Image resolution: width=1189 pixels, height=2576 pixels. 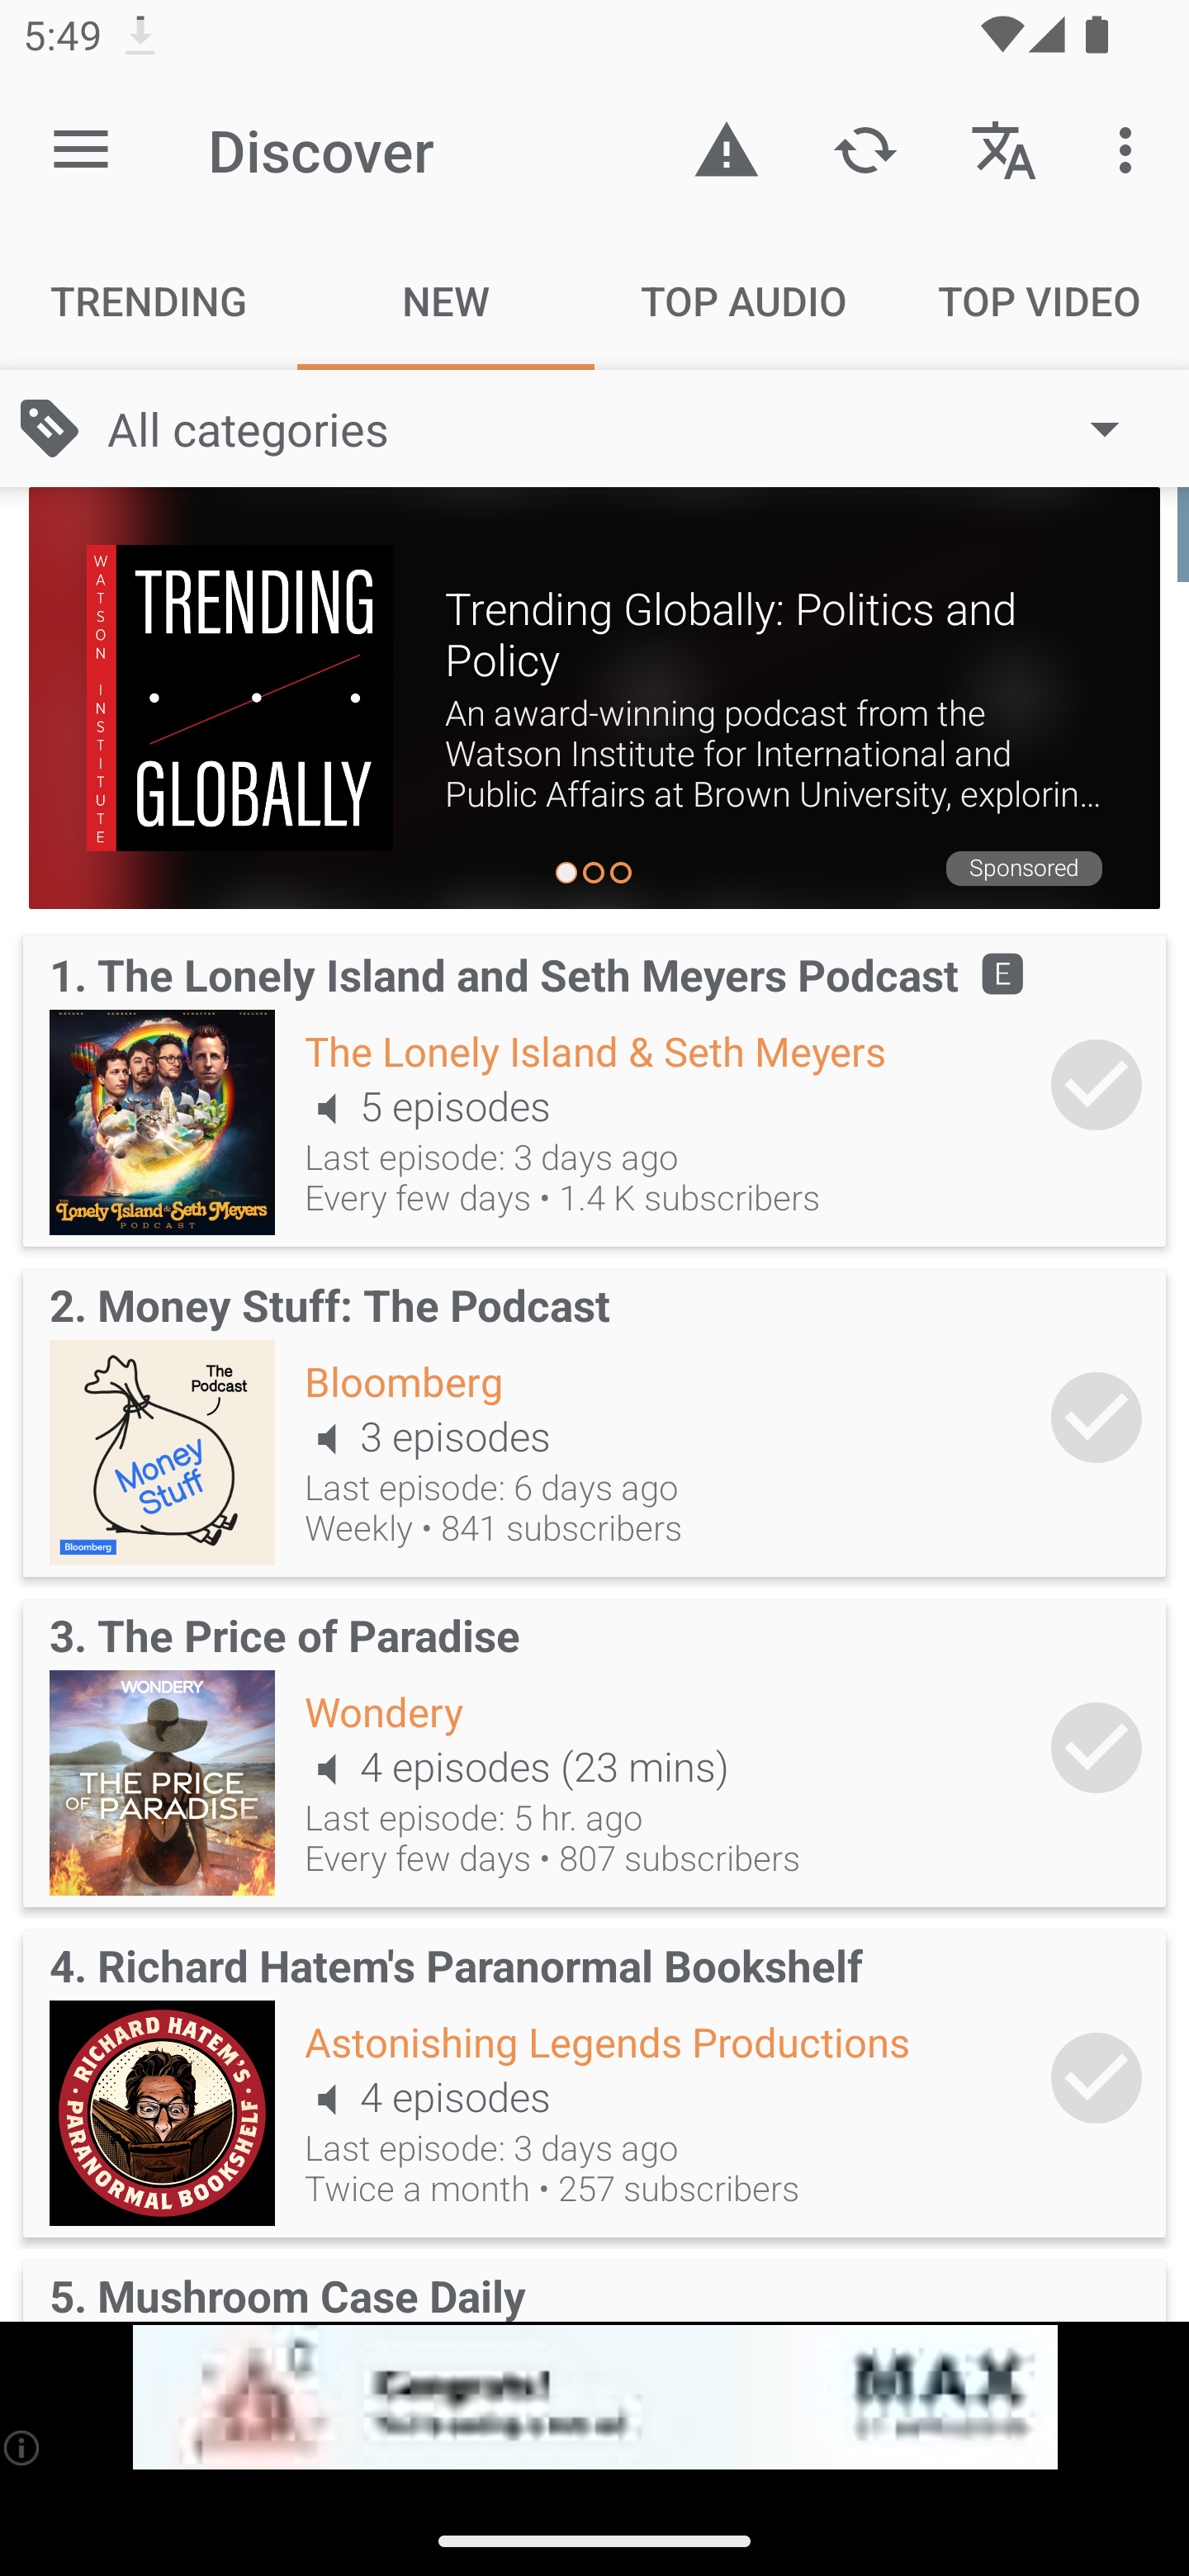 I want to click on app-monetization, so click(x=594, y=2398).